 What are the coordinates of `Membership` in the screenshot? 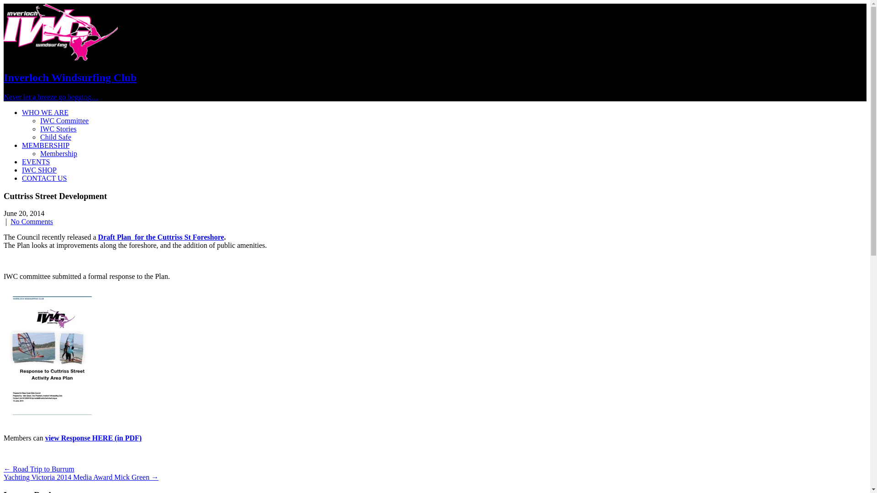 It's located at (58, 153).